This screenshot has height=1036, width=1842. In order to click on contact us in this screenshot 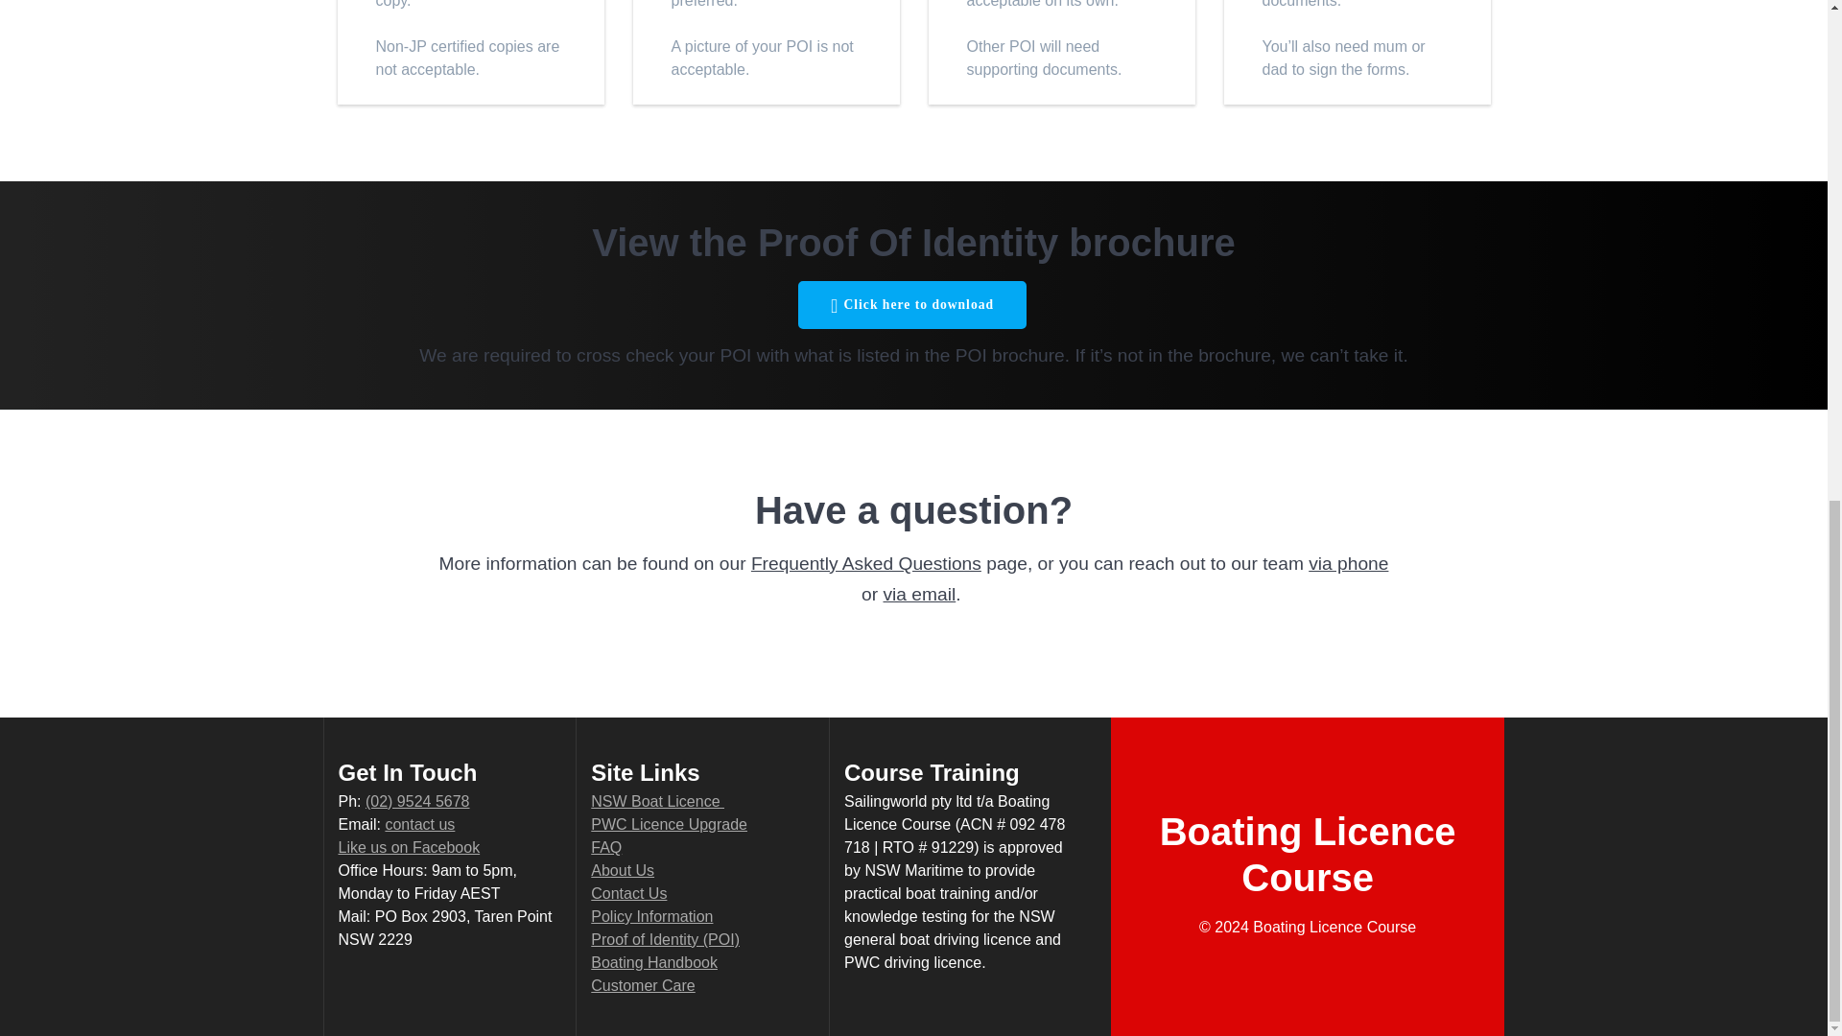, I will do `click(420, 825)`.